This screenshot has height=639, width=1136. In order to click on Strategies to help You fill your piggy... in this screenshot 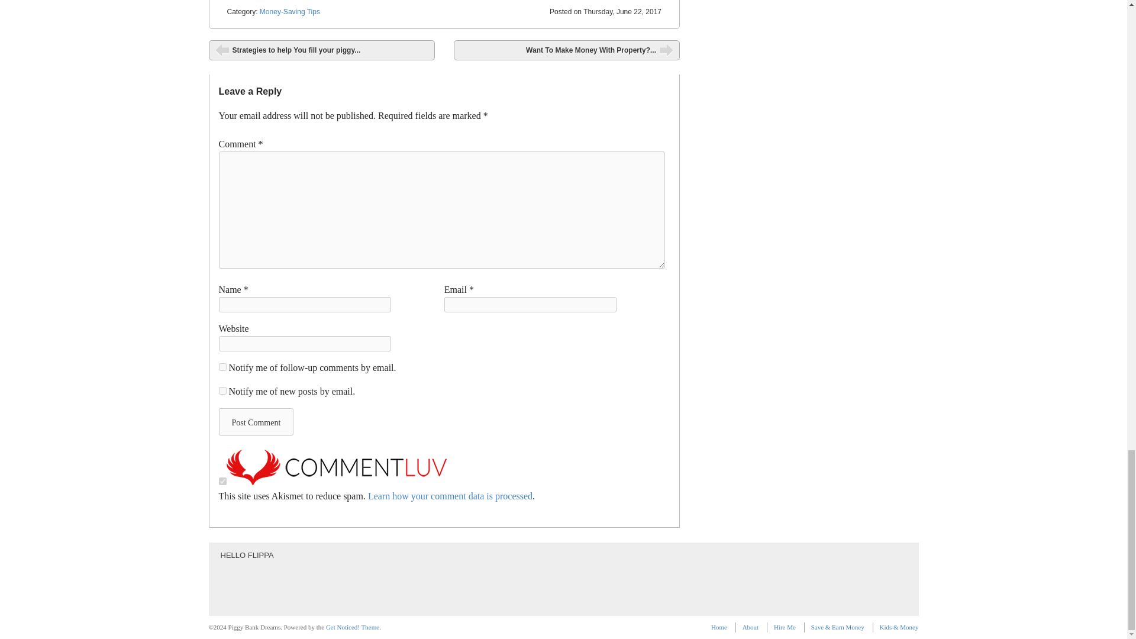, I will do `click(321, 50)`.